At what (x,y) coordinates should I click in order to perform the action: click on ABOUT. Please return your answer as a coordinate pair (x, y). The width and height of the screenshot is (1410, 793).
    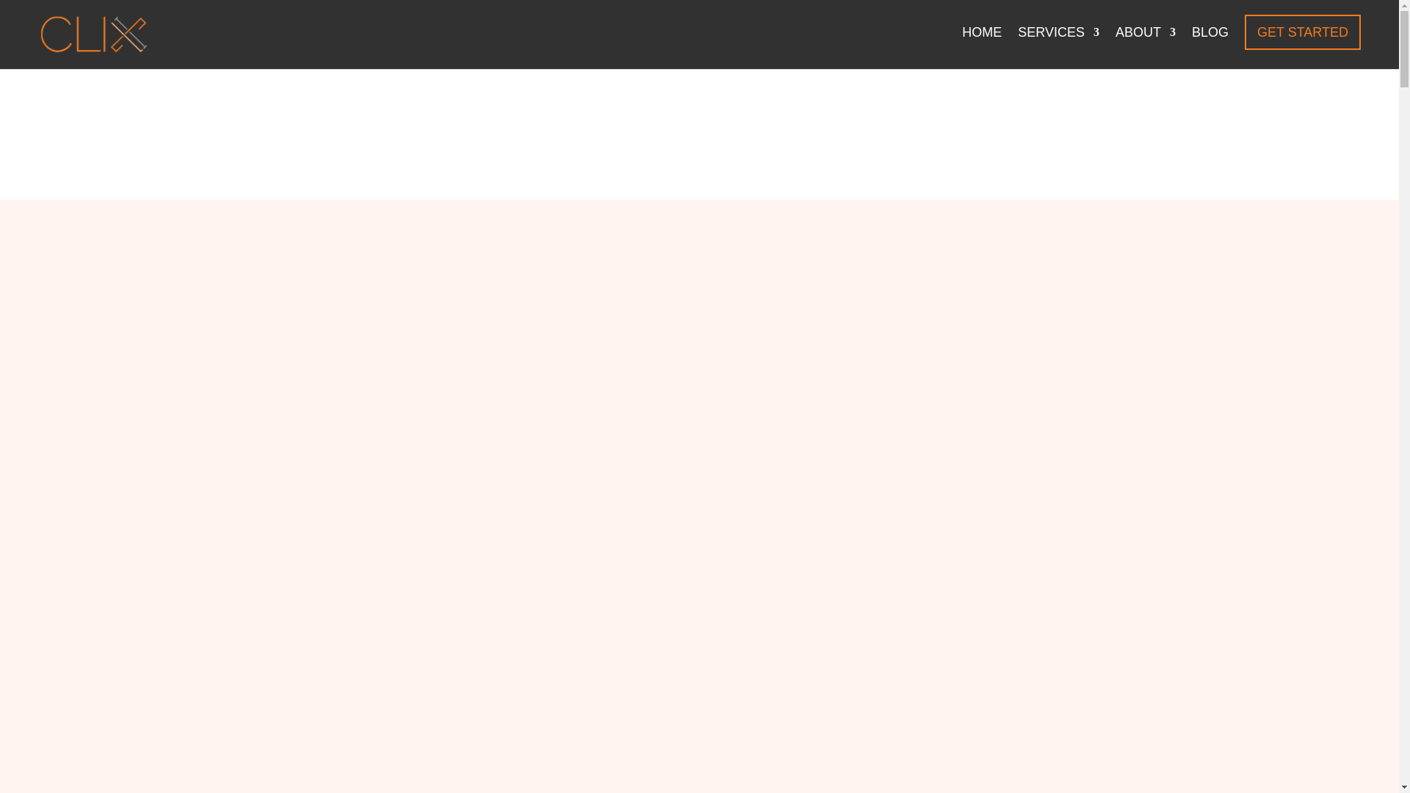
    Looking at the image, I should click on (1146, 44).